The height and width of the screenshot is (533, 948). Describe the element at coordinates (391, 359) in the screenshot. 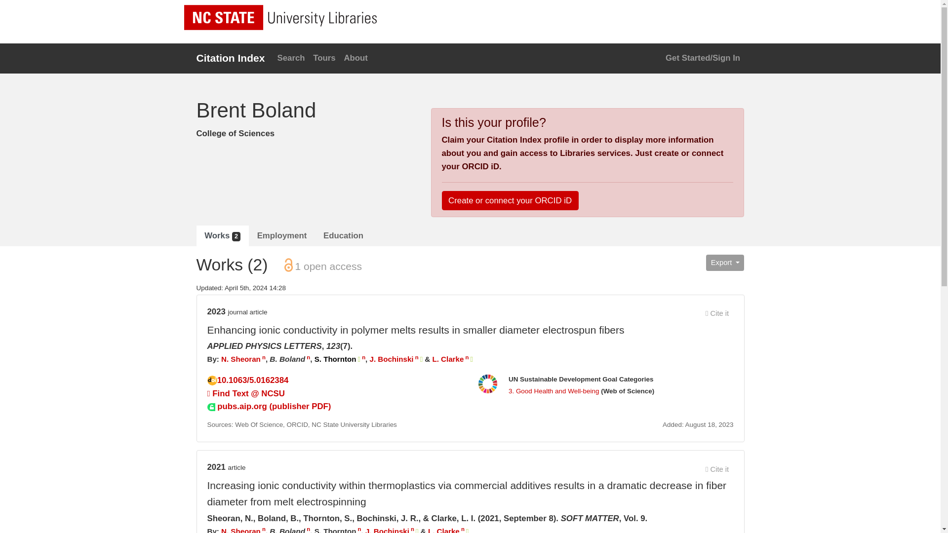

I see `J. Bochinski` at that location.